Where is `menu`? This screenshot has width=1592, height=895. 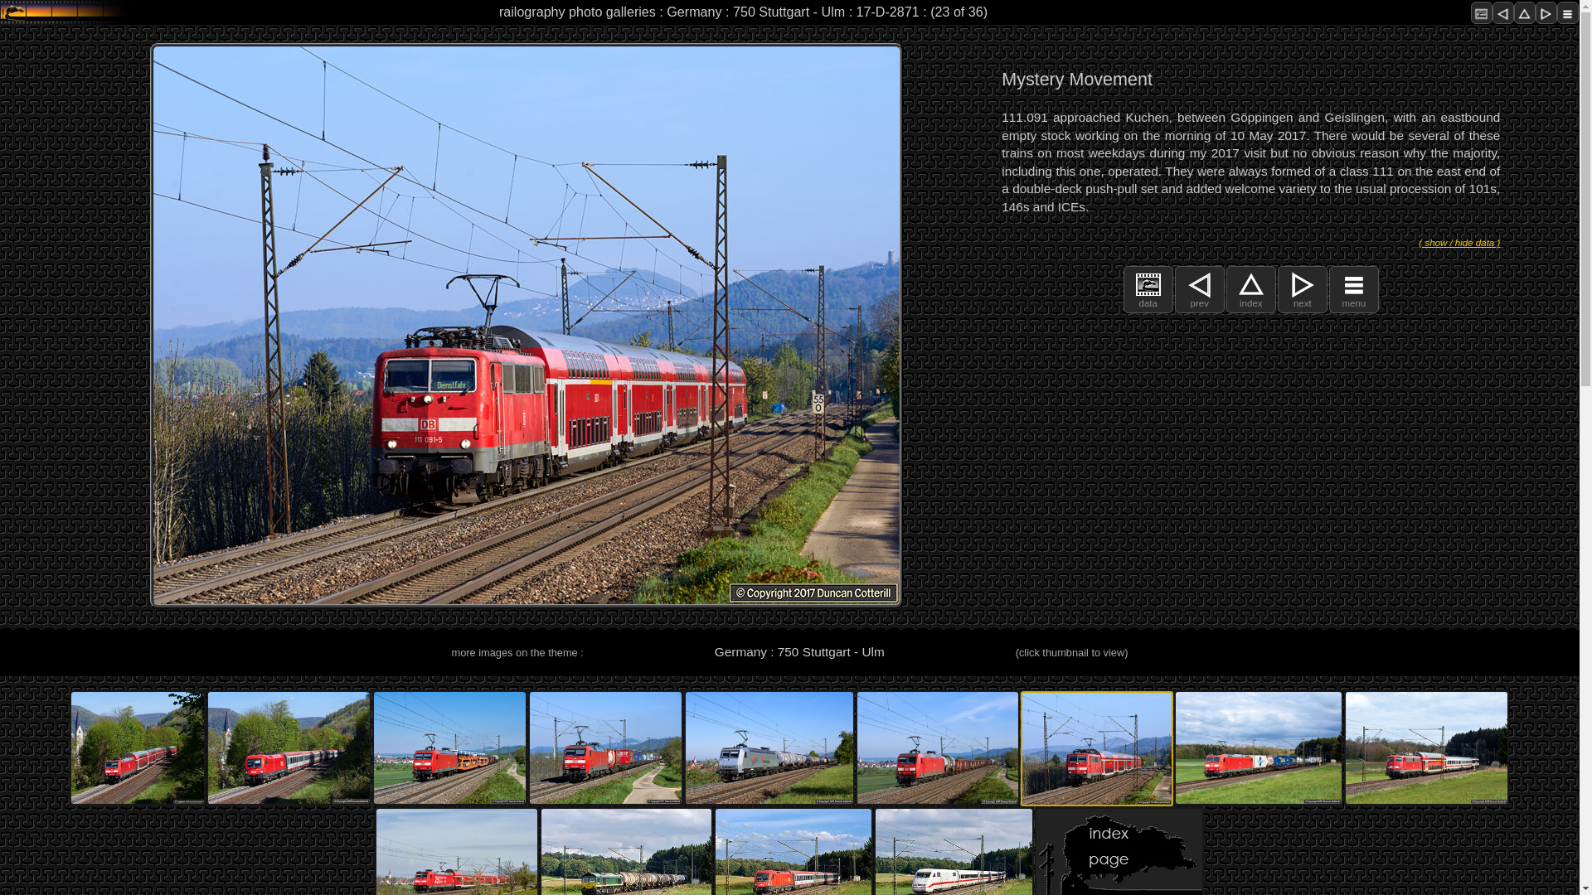 menu is located at coordinates (1353, 302).